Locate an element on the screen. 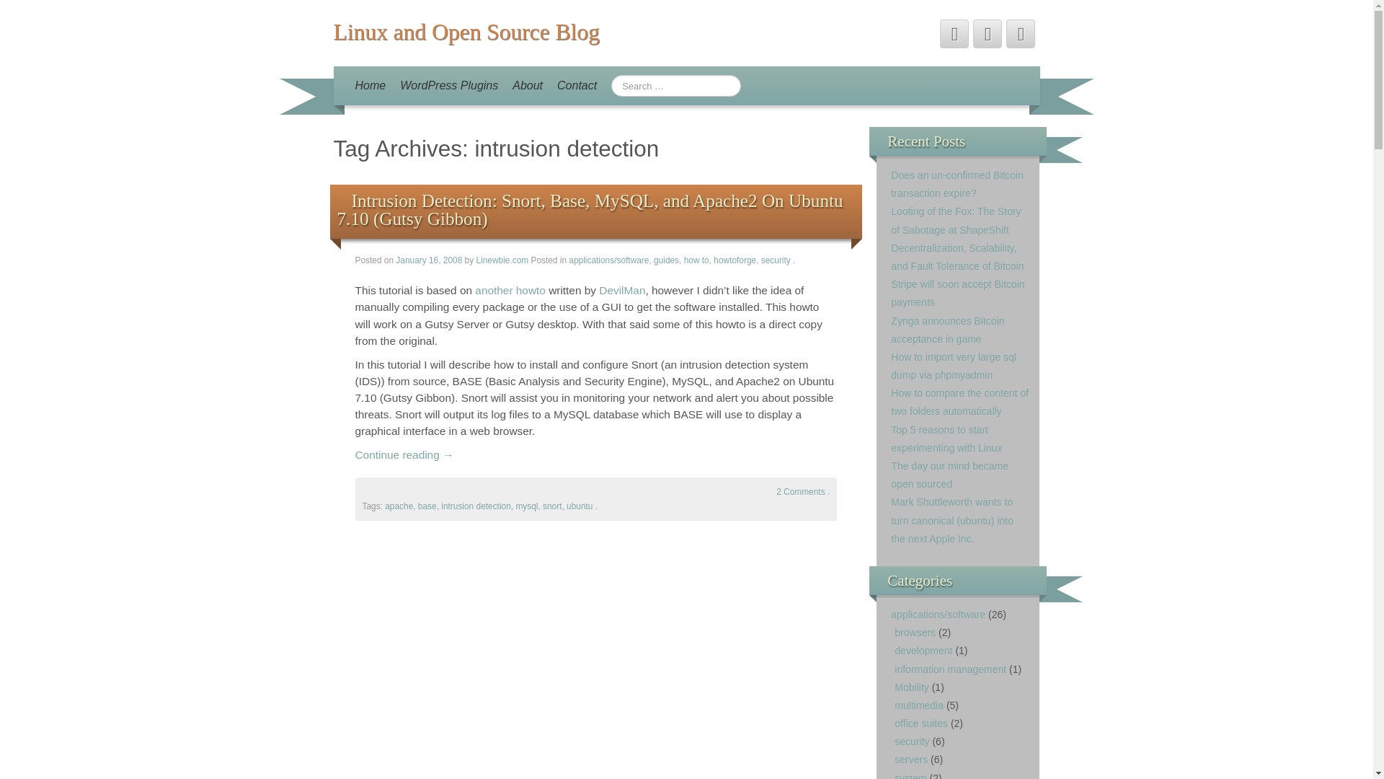  Stripe will soon accept Bitcoin payments is located at coordinates (957, 293).